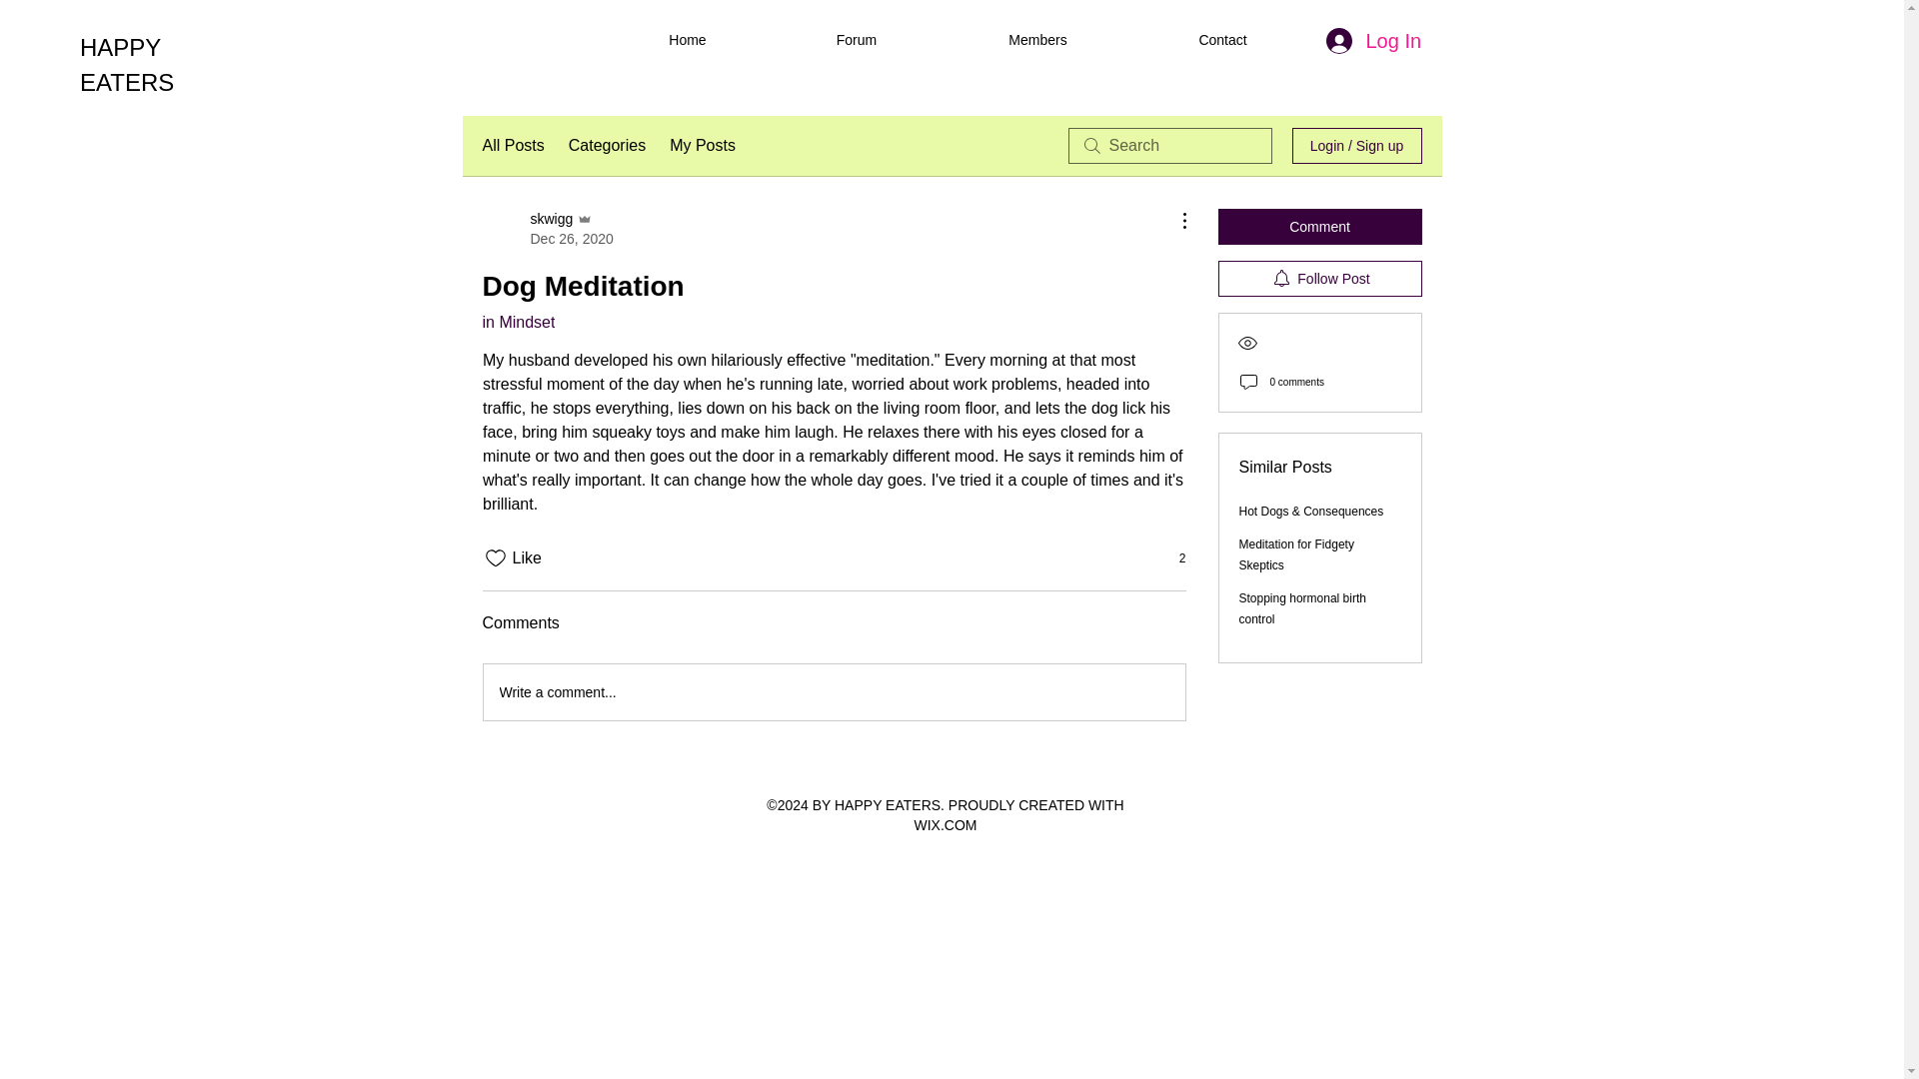 The width and height of the screenshot is (1919, 1079). Describe the element at coordinates (512, 145) in the screenshot. I see `All Posts` at that location.